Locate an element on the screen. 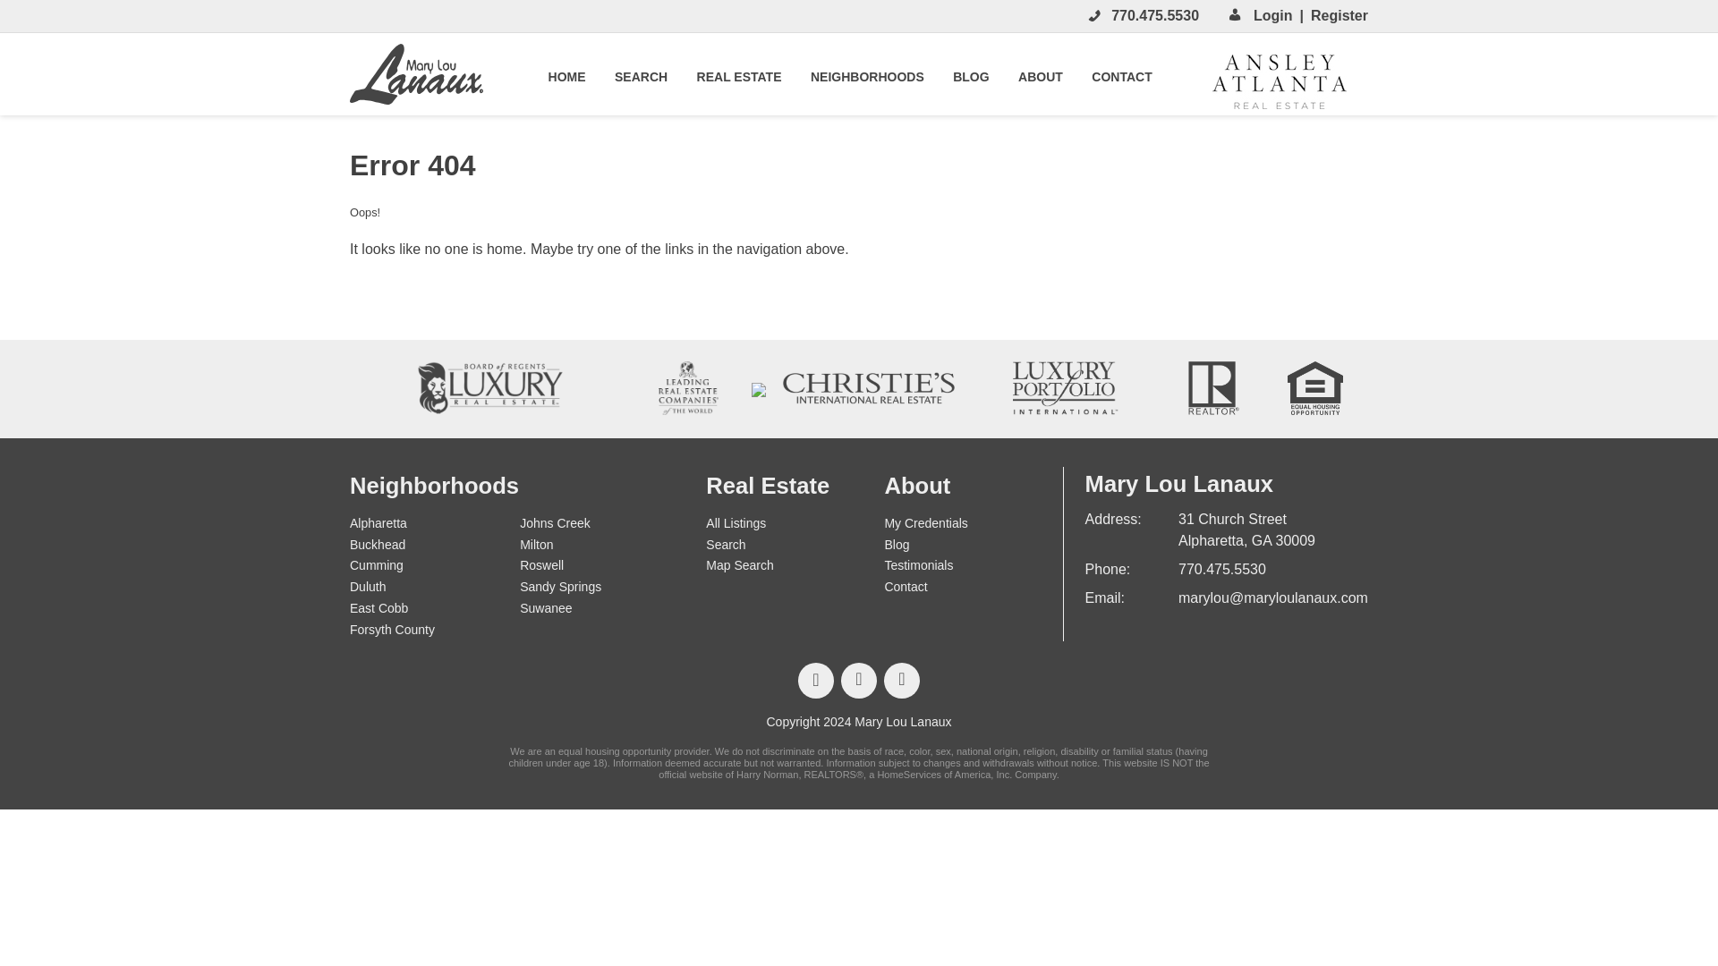  SEARCH is located at coordinates (641, 73).